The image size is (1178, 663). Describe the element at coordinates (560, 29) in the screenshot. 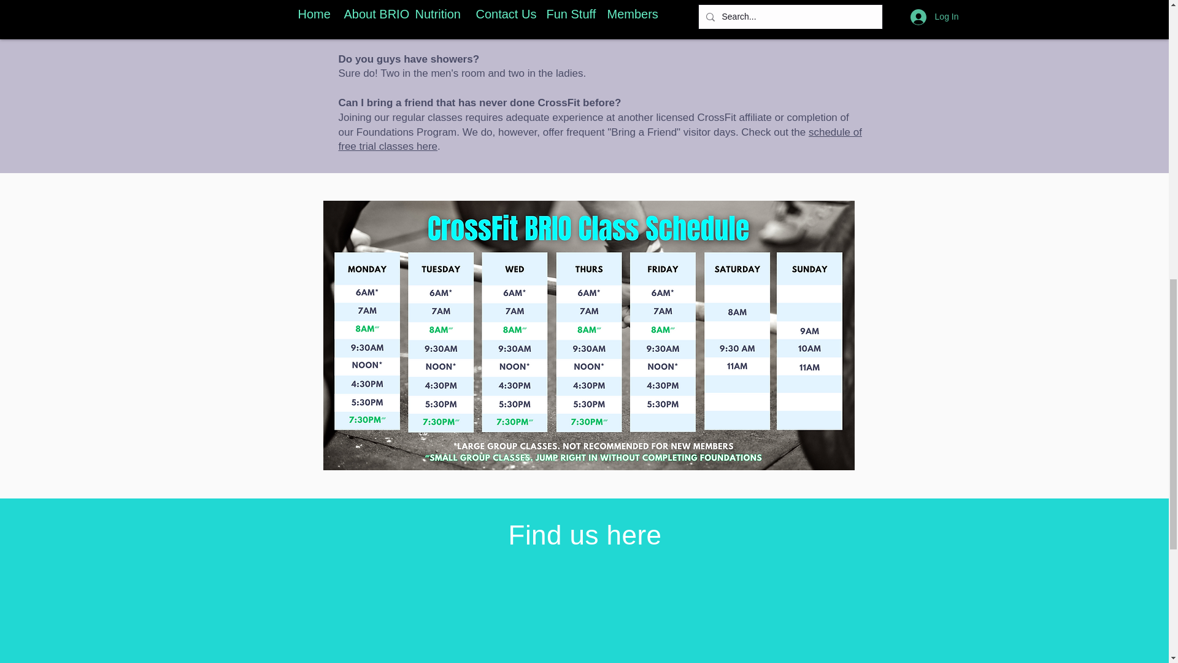

I see `our team of awesome coaches` at that location.